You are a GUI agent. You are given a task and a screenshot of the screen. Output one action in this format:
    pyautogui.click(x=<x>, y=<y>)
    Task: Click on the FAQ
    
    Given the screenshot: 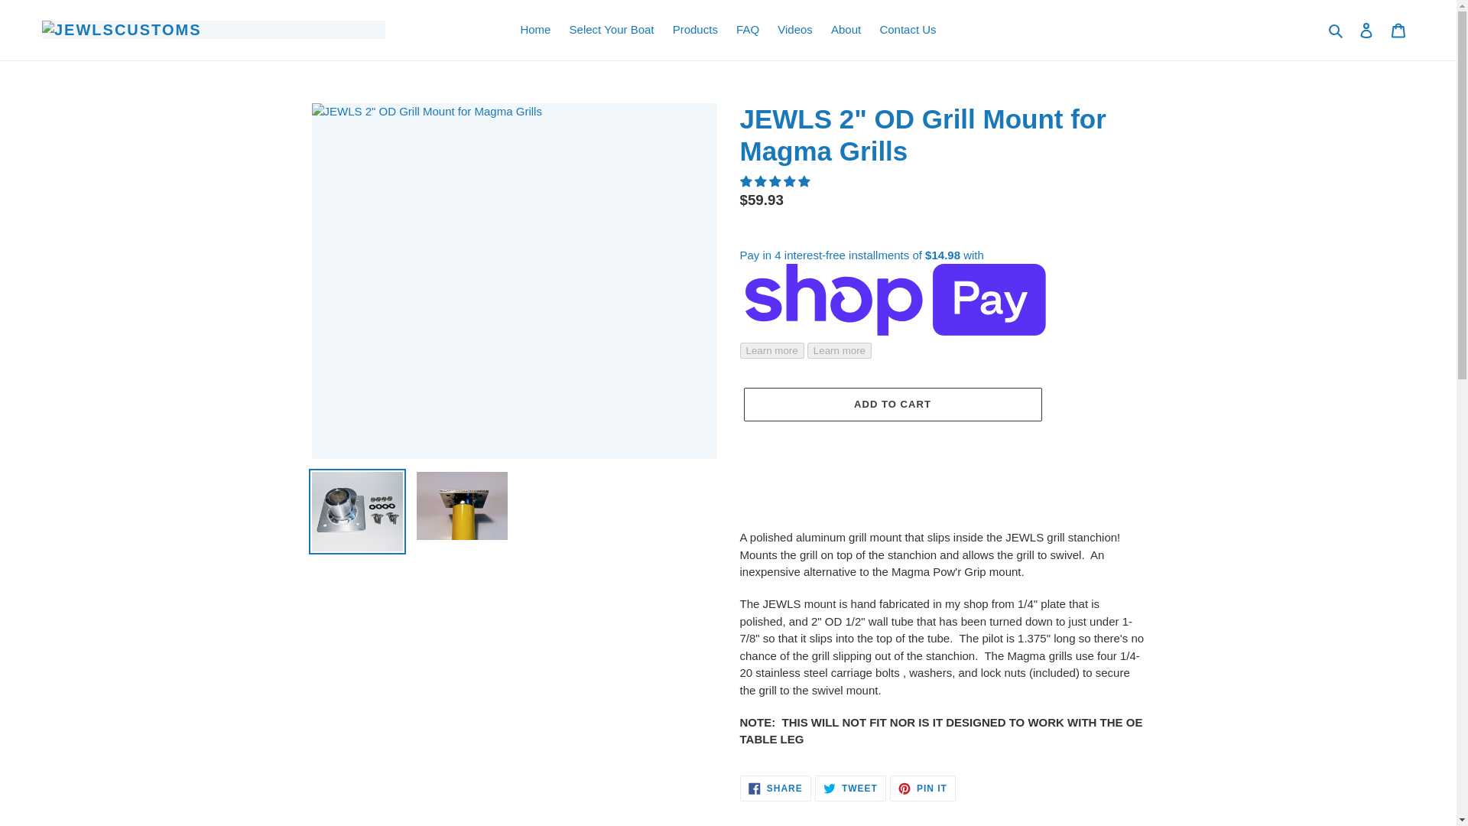 What is the action you would take?
    pyautogui.click(x=846, y=30)
    